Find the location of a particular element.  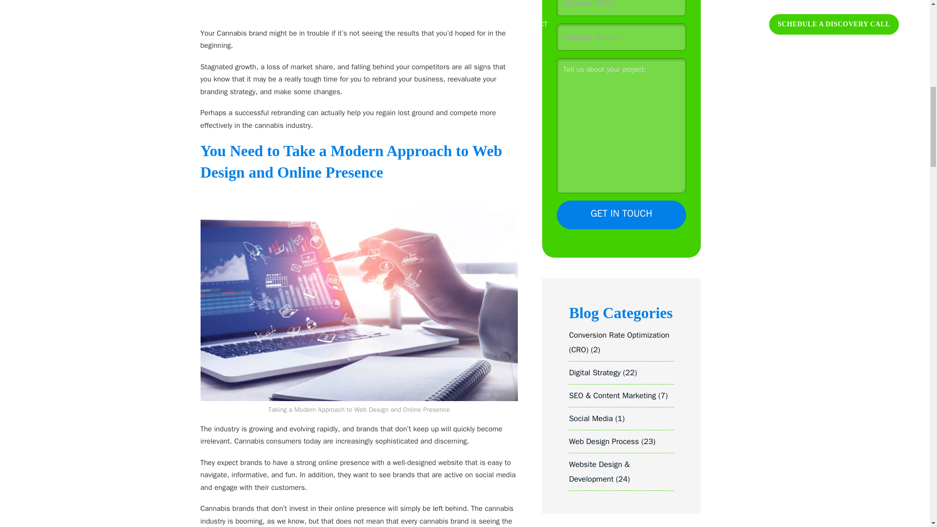

Get in touch is located at coordinates (621, 215).